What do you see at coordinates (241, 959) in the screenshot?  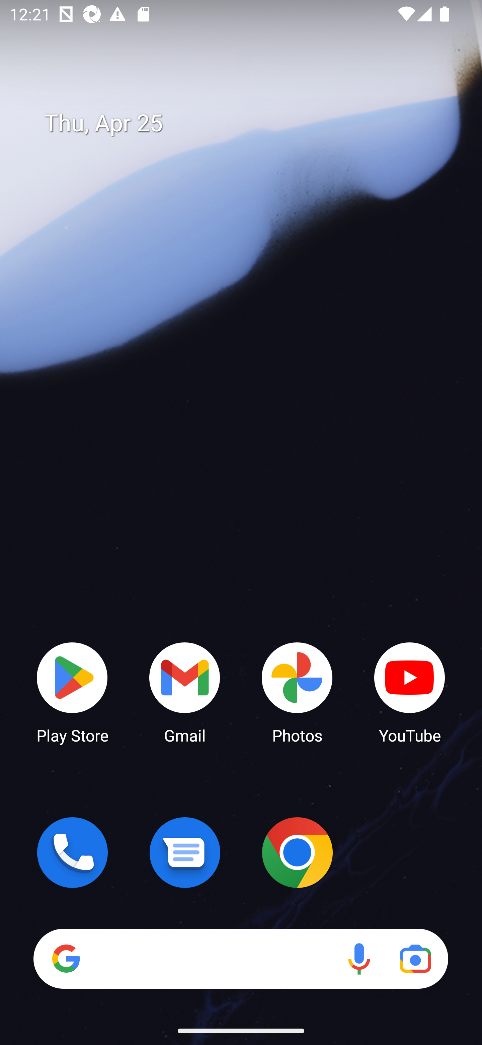 I see `Search Voice search Google Lens` at bounding box center [241, 959].